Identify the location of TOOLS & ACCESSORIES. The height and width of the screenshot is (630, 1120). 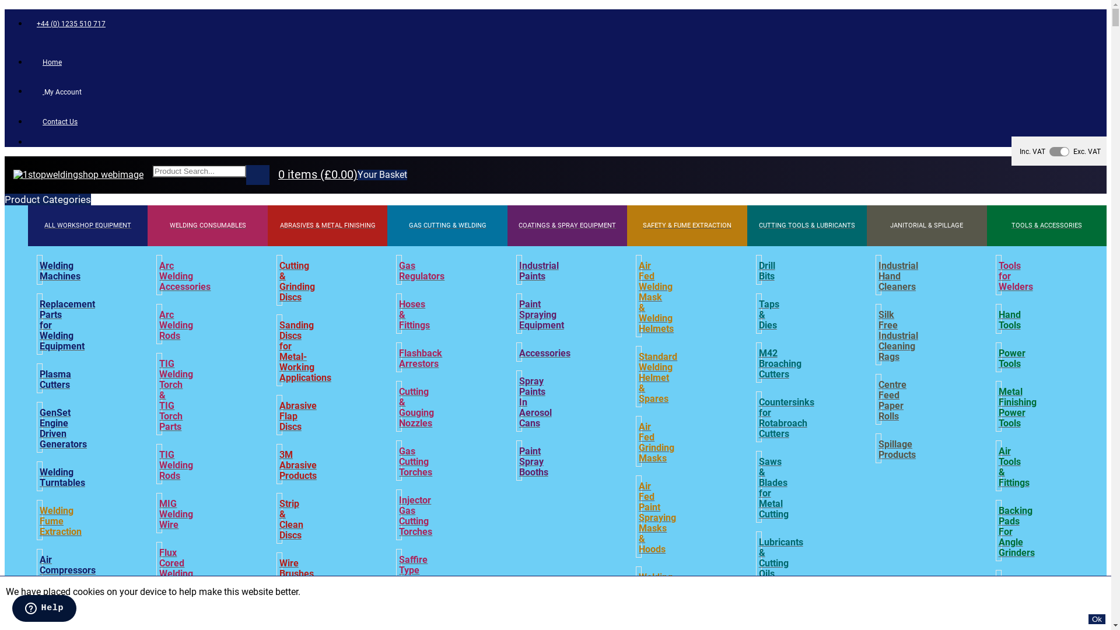
(1047, 226).